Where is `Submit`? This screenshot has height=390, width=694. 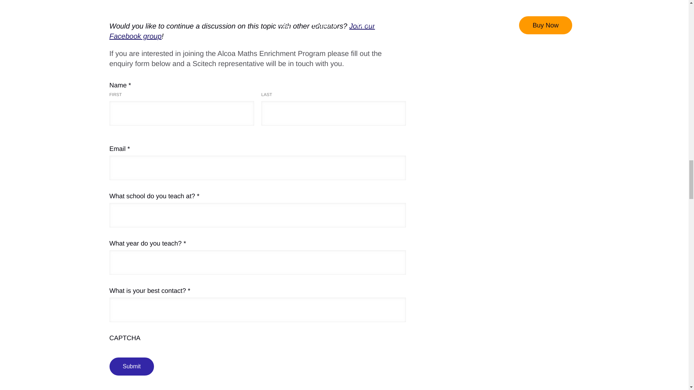 Submit is located at coordinates (132, 367).